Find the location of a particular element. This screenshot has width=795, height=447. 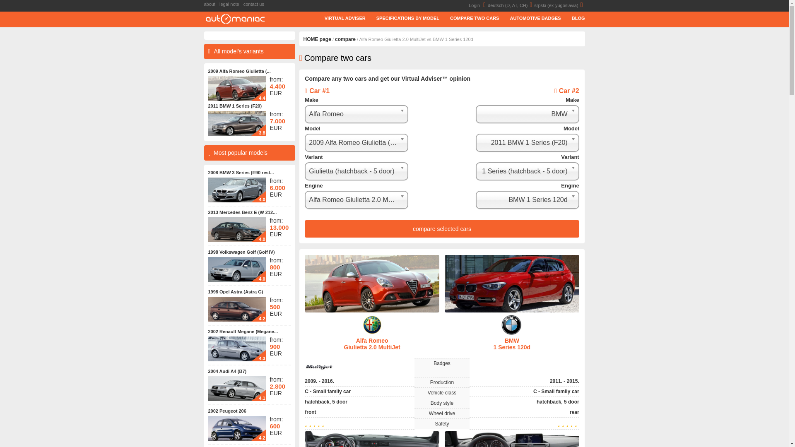

VIRTUAL ADVISER is located at coordinates (340, 18).